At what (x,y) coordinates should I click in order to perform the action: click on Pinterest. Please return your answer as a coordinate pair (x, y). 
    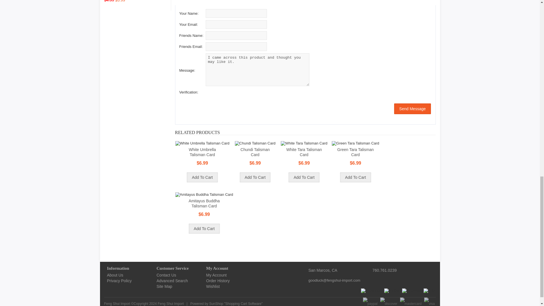
    Looking at the image, I should click on (411, 291).